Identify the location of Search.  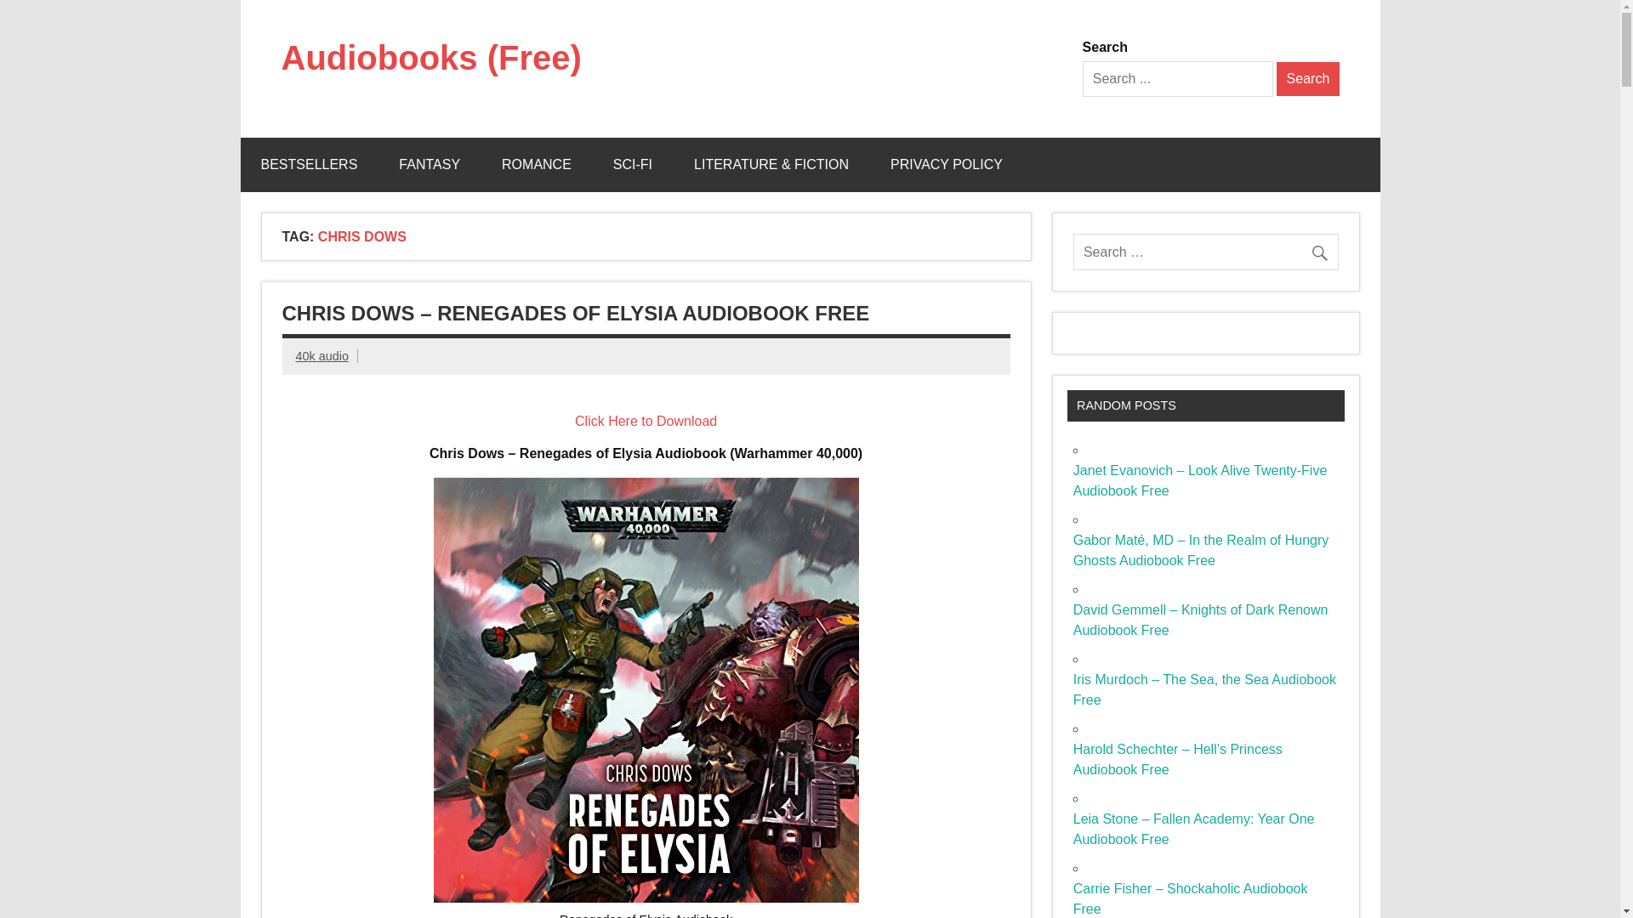
(1308, 79).